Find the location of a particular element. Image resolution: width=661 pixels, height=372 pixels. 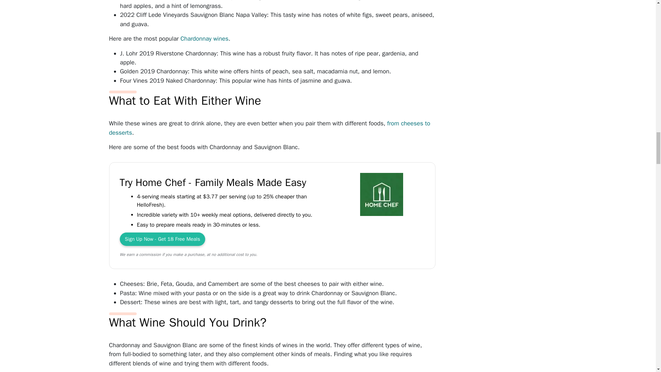

Try Home Chef - Family Meals Made Easy is located at coordinates (162, 239).